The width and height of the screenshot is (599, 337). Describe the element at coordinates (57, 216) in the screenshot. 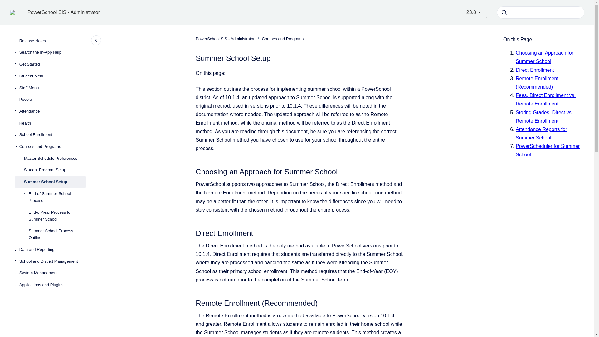

I see `End-of-Year Process for Summer School` at that location.